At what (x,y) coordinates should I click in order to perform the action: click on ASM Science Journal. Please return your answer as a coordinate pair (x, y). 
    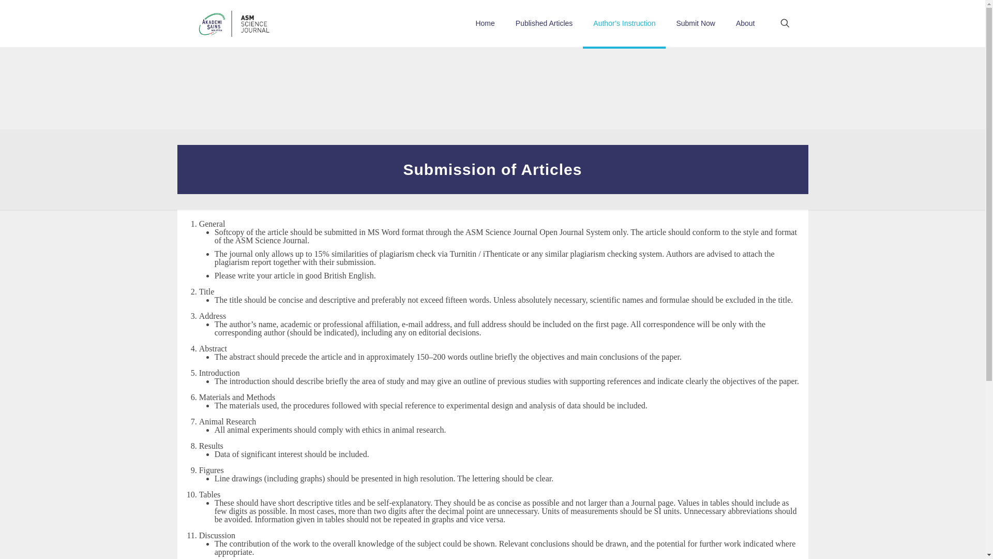
    Looking at the image, I should click on (234, 23).